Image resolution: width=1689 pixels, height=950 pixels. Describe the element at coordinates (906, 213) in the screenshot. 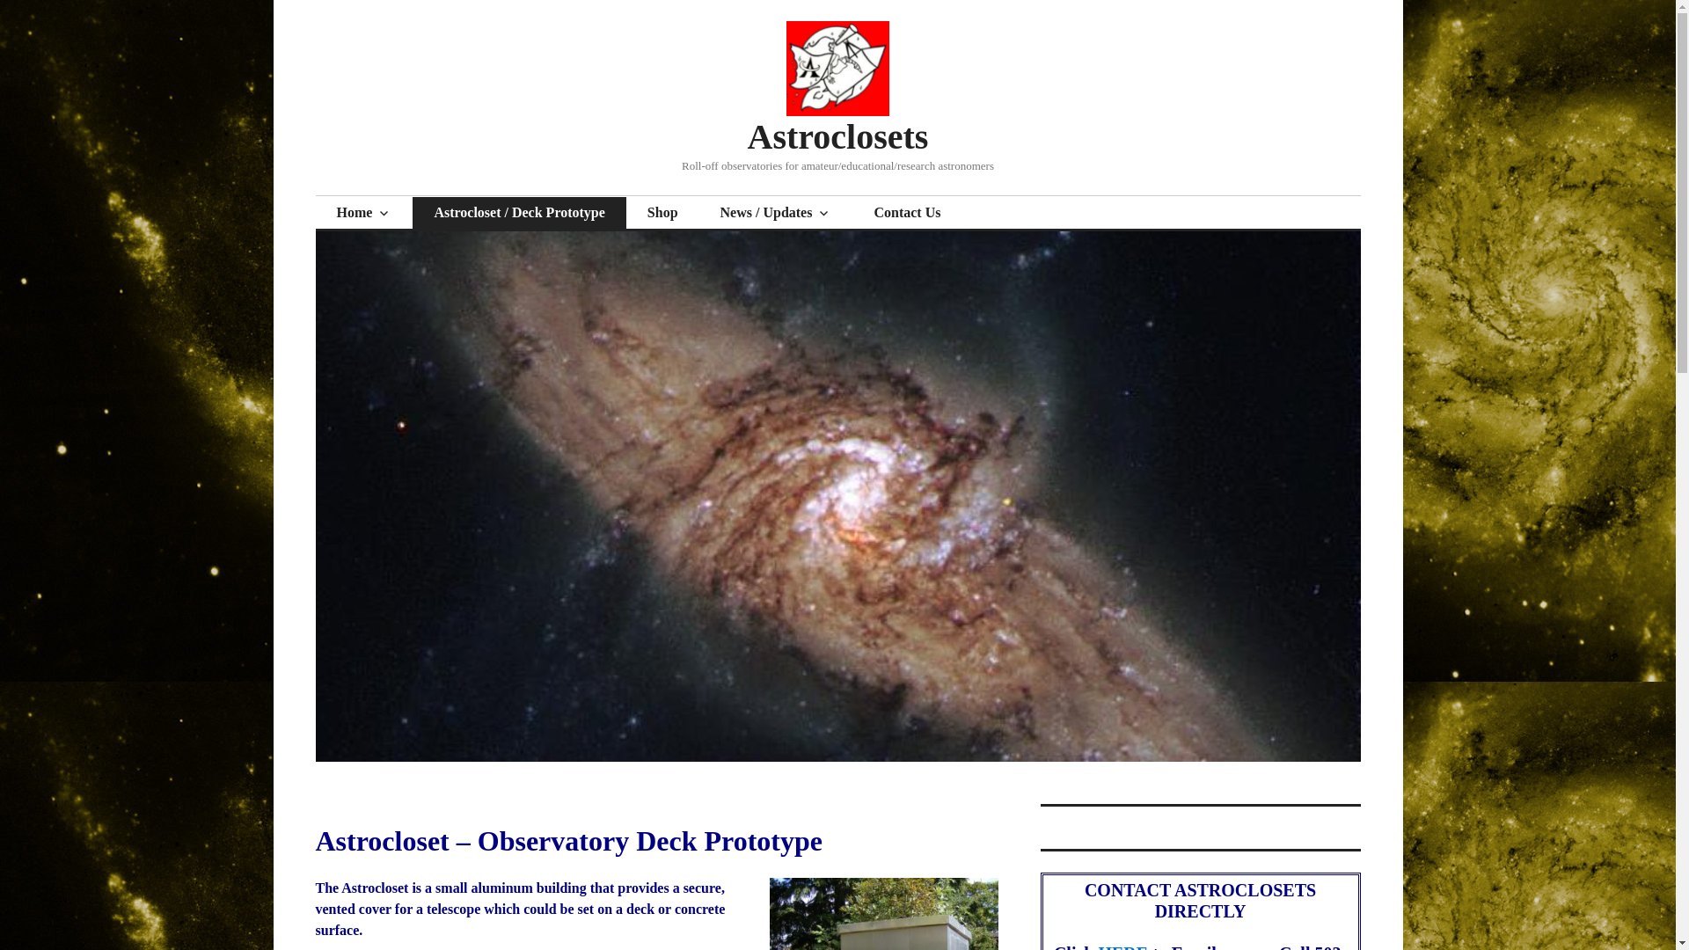

I see `Contact Us` at that location.